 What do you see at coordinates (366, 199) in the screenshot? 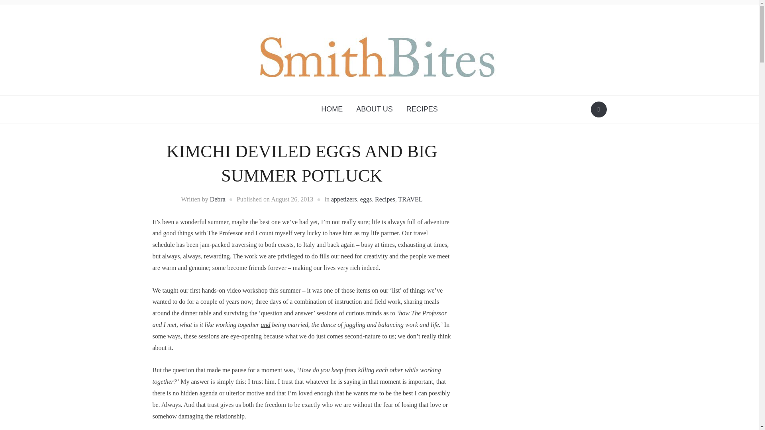
I see `eggs` at bounding box center [366, 199].